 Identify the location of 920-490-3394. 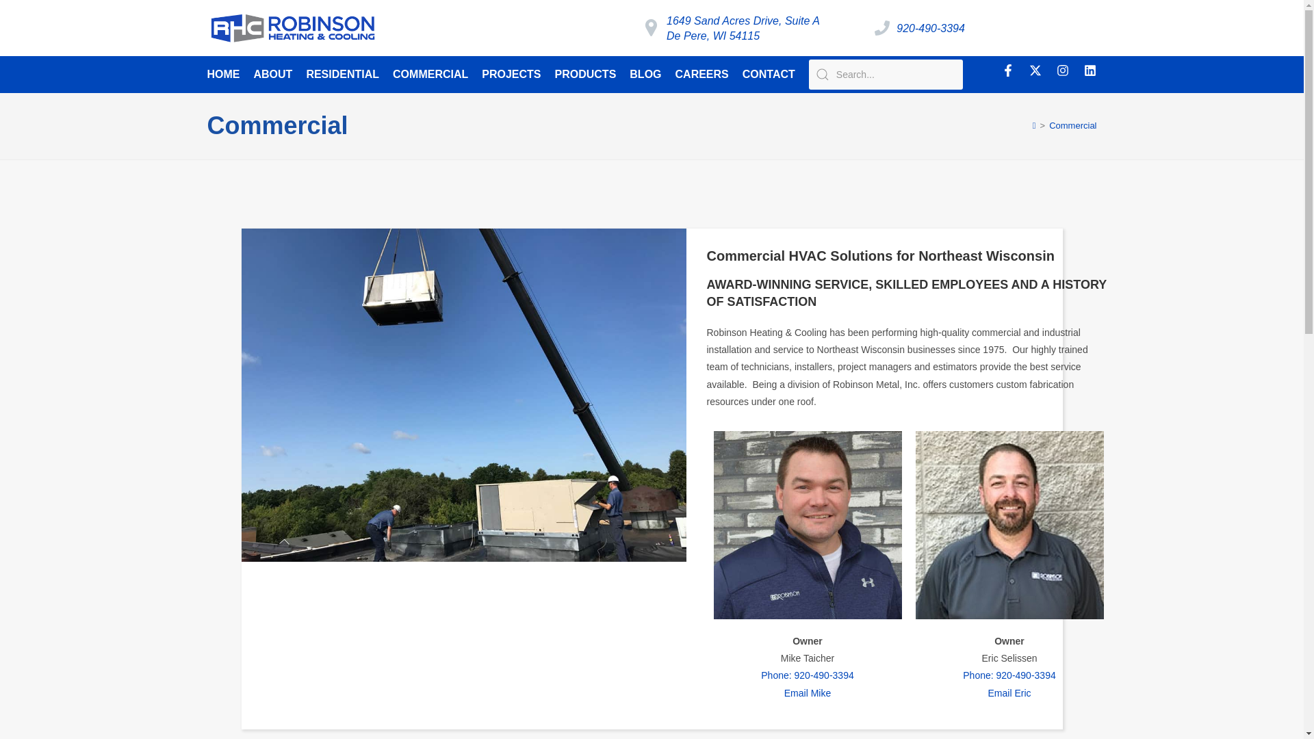
(930, 28).